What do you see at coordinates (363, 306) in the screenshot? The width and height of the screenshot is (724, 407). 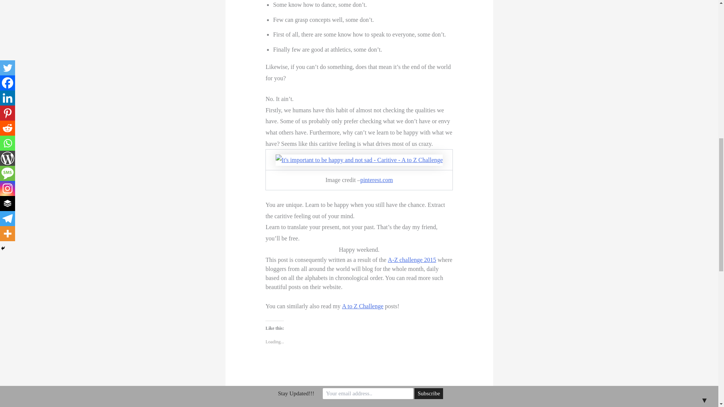 I see `A to Z Challenge` at bounding box center [363, 306].